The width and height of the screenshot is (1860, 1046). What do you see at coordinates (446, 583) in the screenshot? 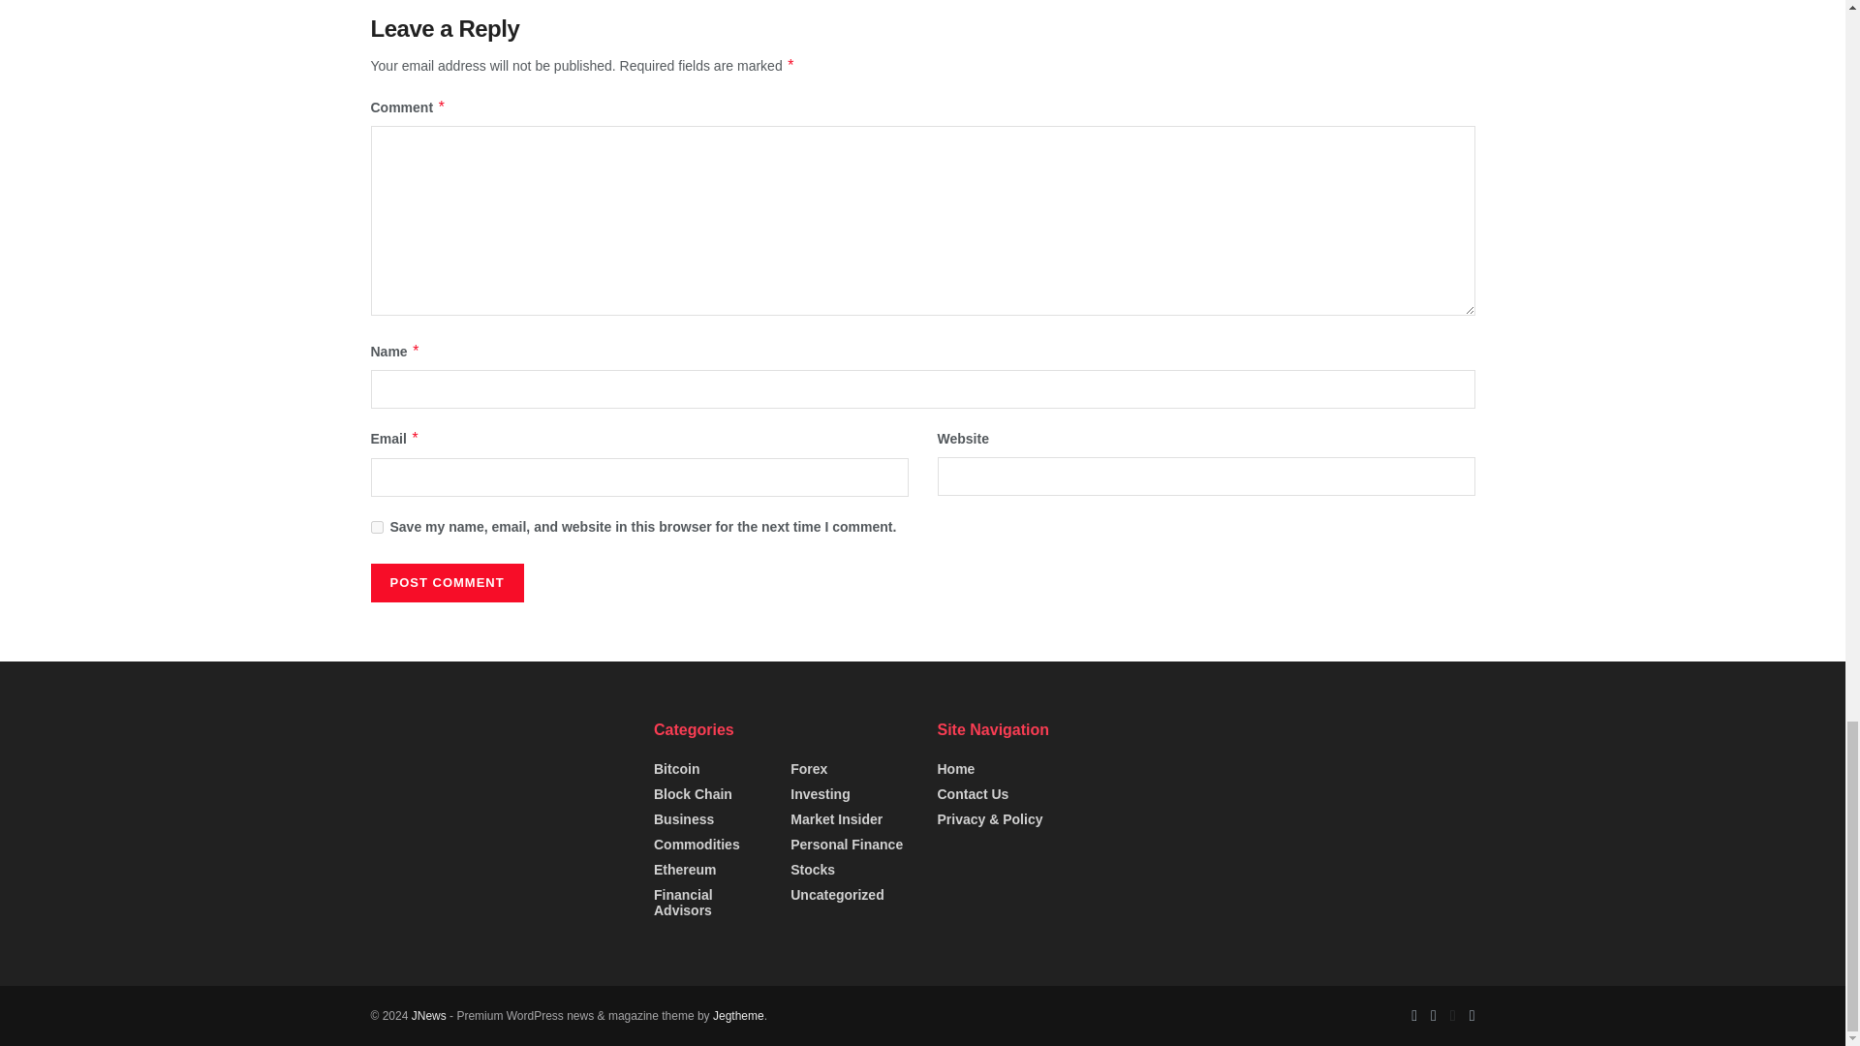
I see `Post Comment` at bounding box center [446, 583].